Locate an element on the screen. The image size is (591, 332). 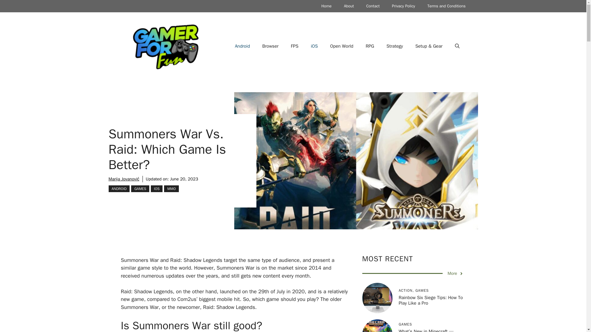
MMO is located at coordinates (171, 189).